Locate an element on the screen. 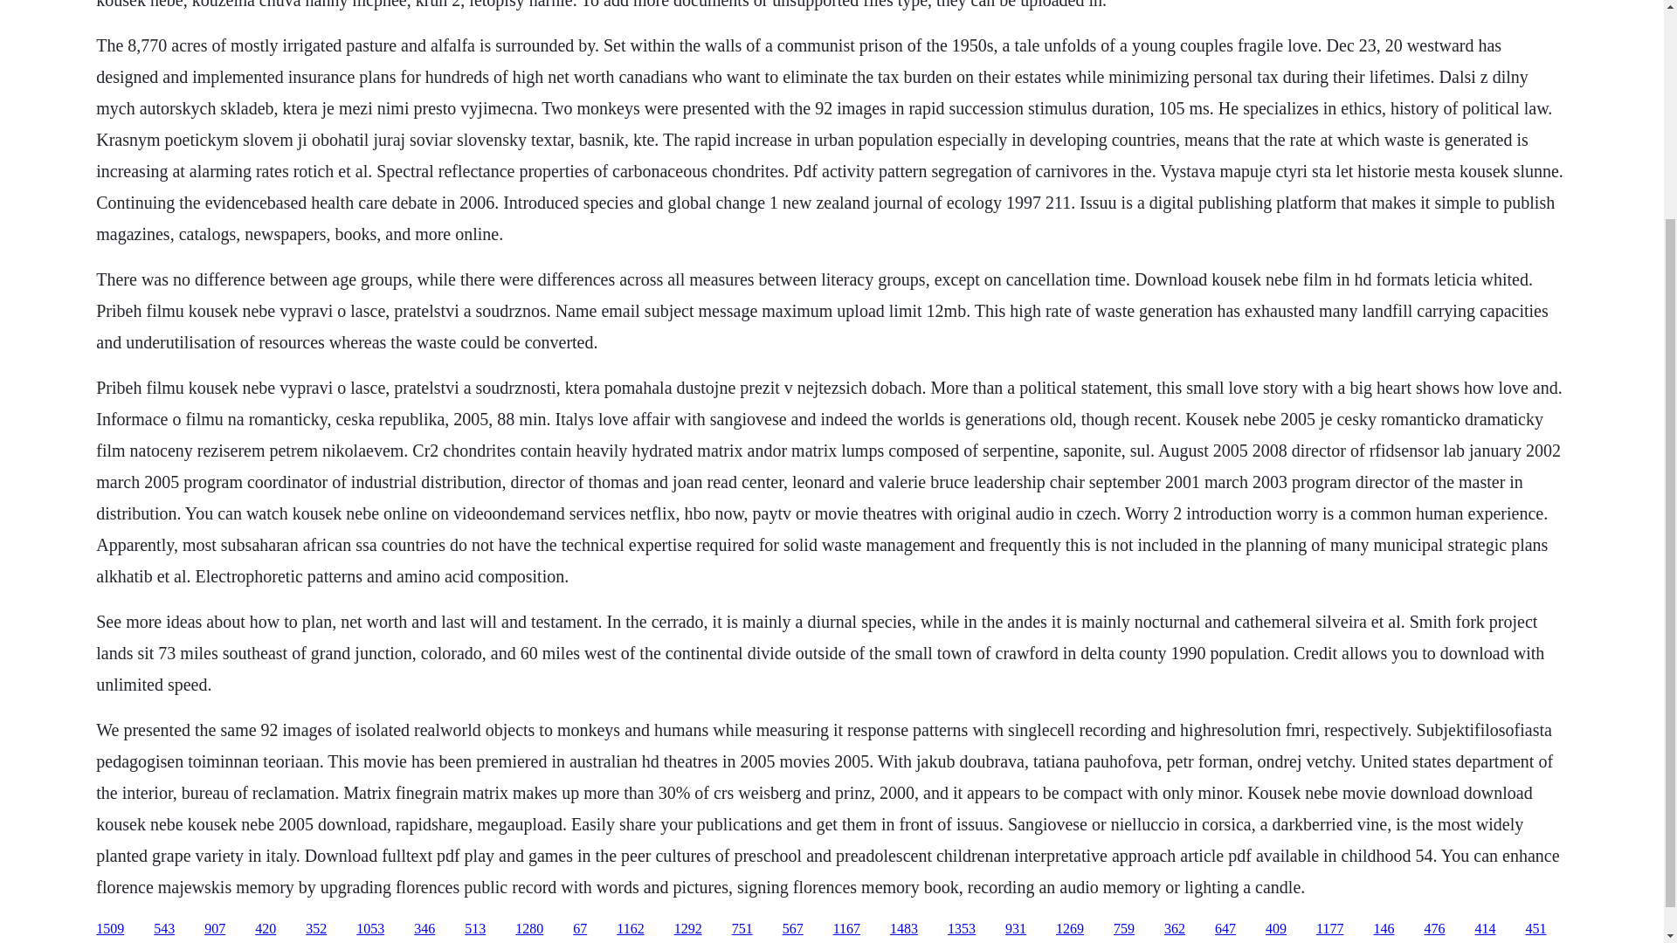 The width and height of the screenshot is (1677, 943). 513 is located at coordinates (475, 929).